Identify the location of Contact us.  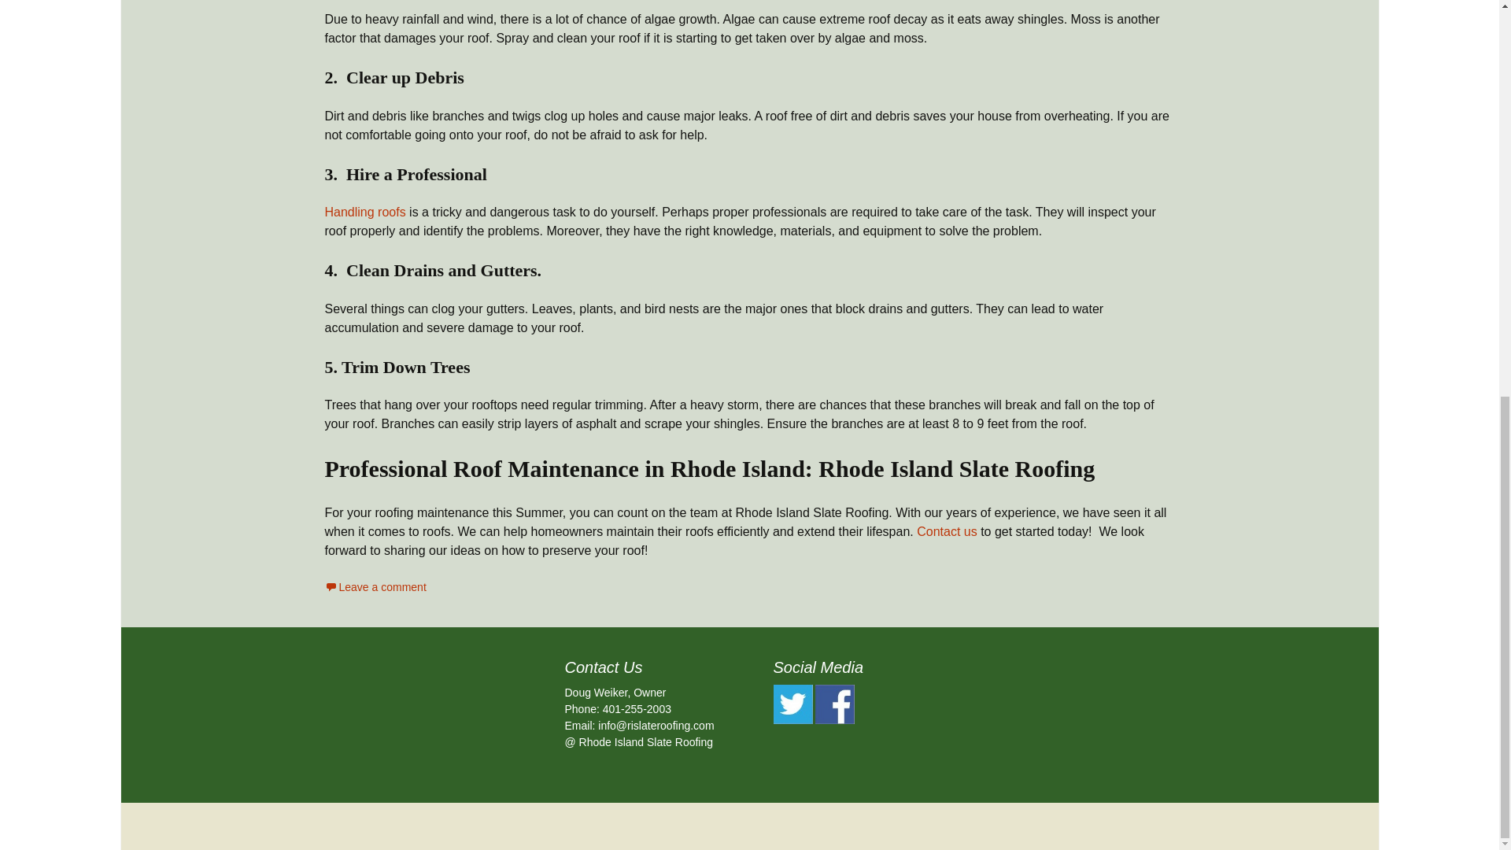
(946, 531).